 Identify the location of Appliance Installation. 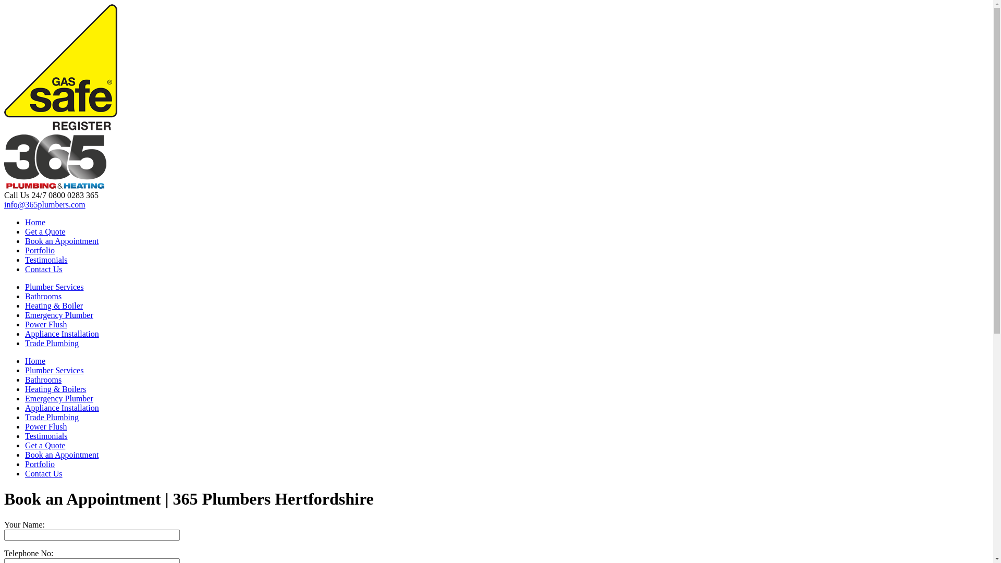
(62, 334).